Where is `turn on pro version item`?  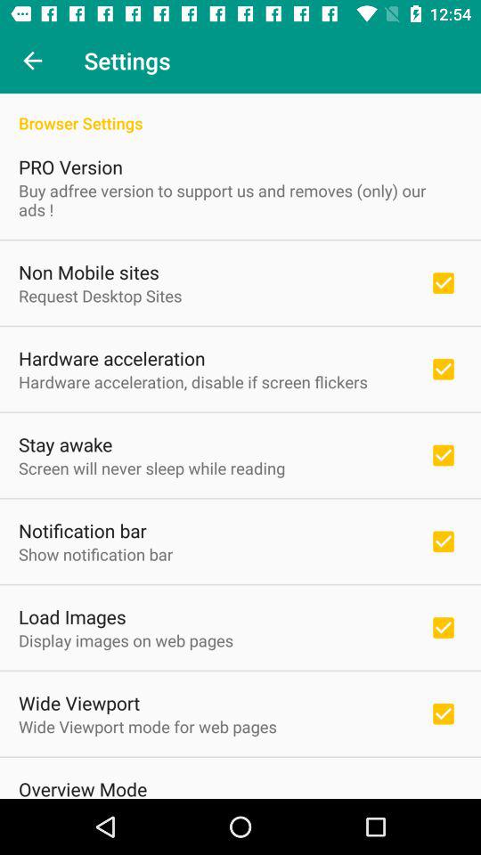
turn on pro version item is located at coordinates (71, 167).